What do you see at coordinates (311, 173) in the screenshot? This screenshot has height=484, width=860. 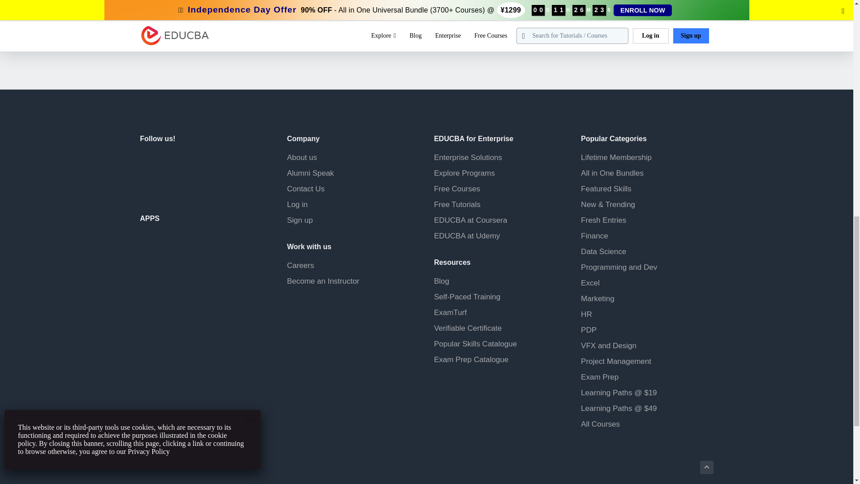 I see `Alumni Speak` at bounding box center [311, 173].